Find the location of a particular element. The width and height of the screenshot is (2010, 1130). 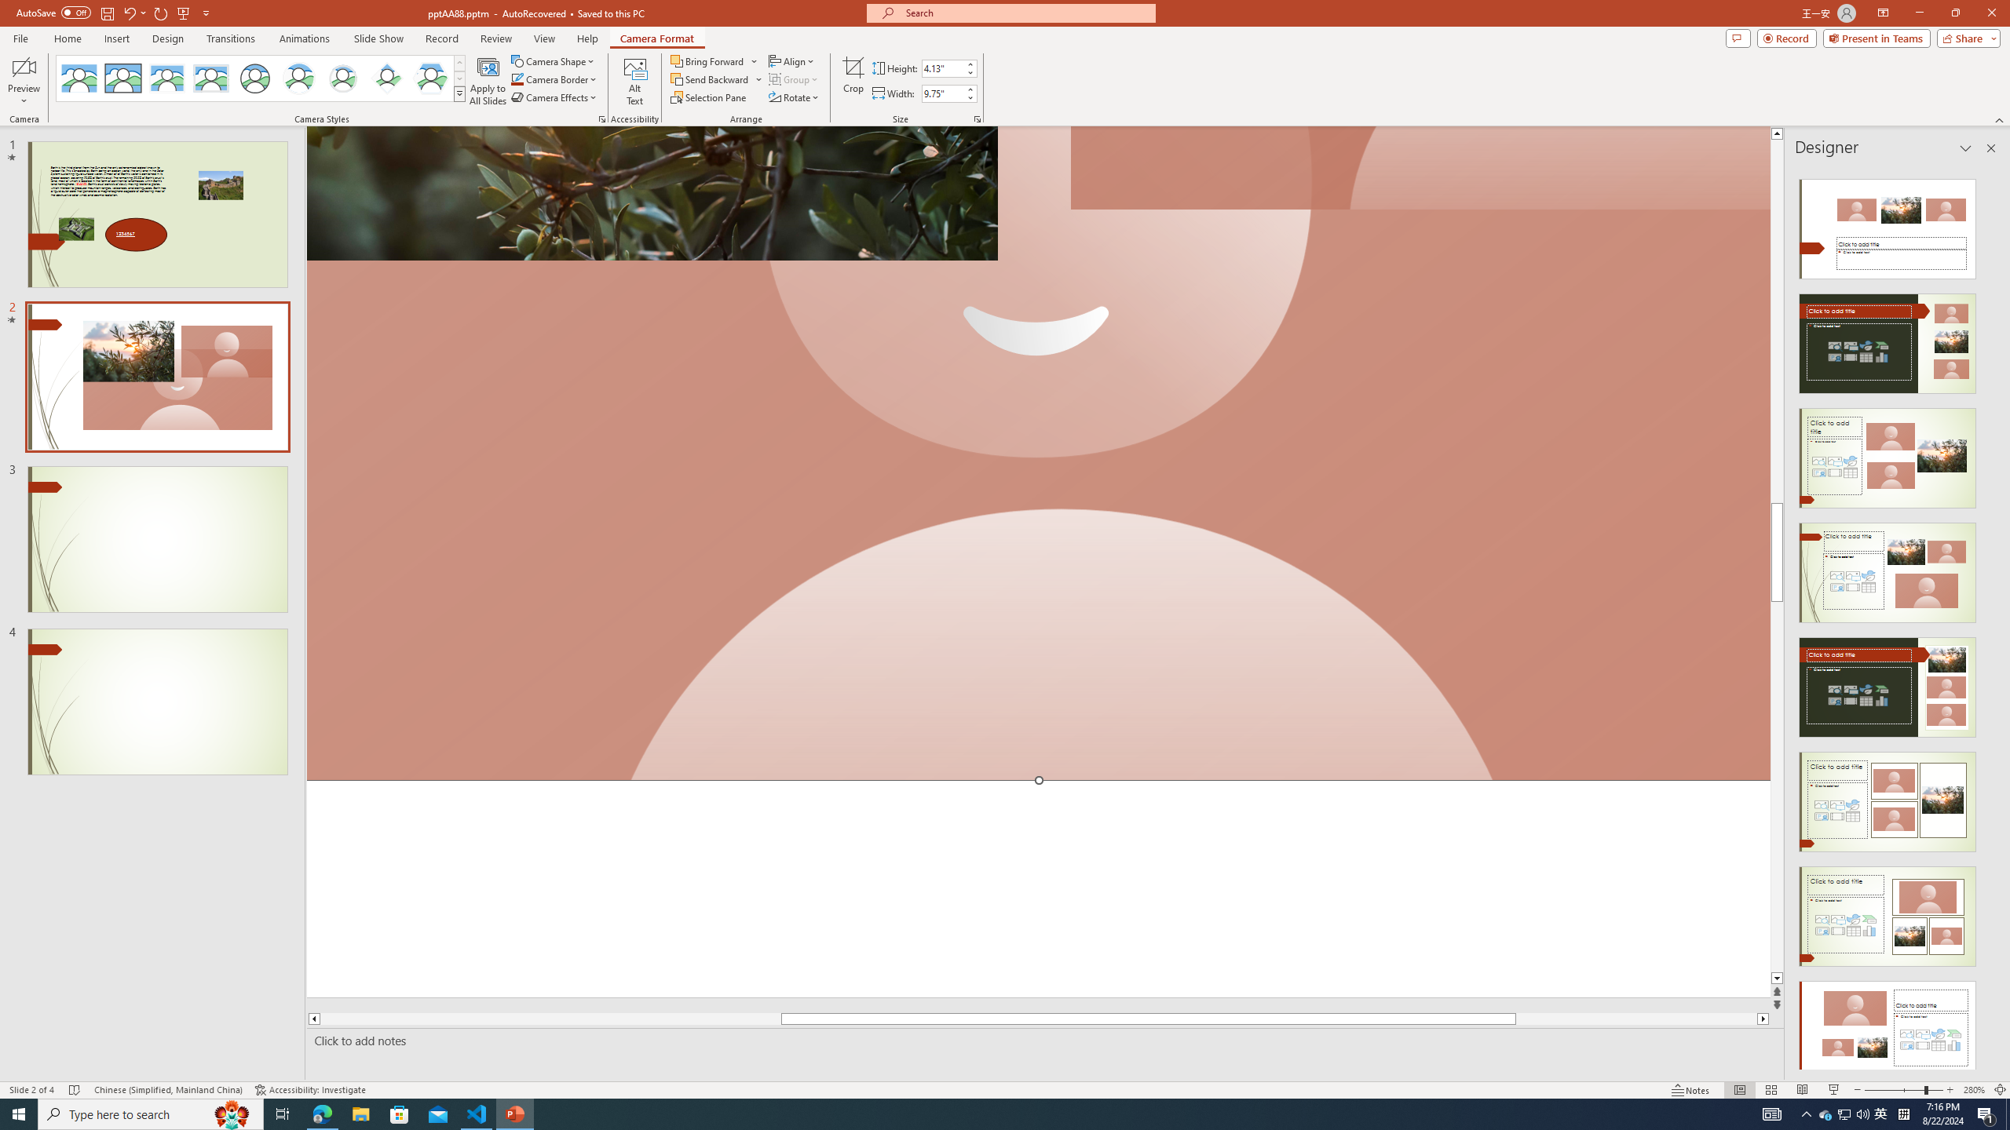

Enable Camera Preview is located at coordinates (24, 67).